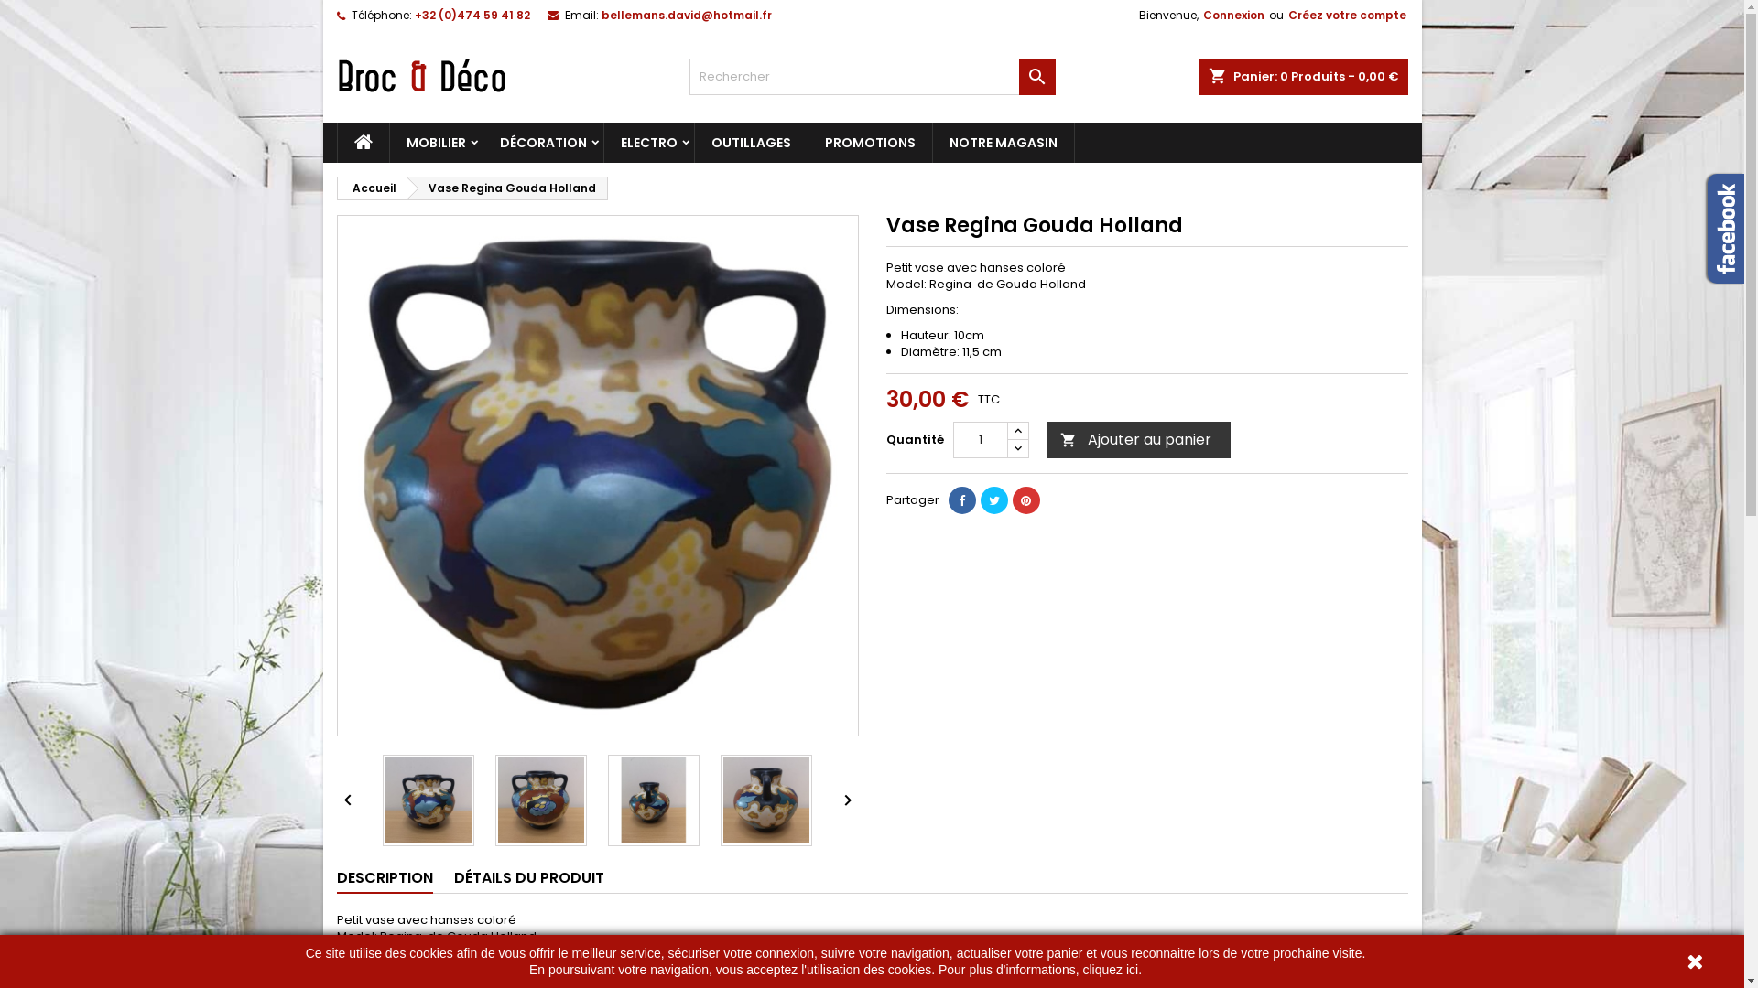  What do you see at coordinates (649, 143) in the screenshot?
I see `ELECTRO` at bounding box center [649, 143].